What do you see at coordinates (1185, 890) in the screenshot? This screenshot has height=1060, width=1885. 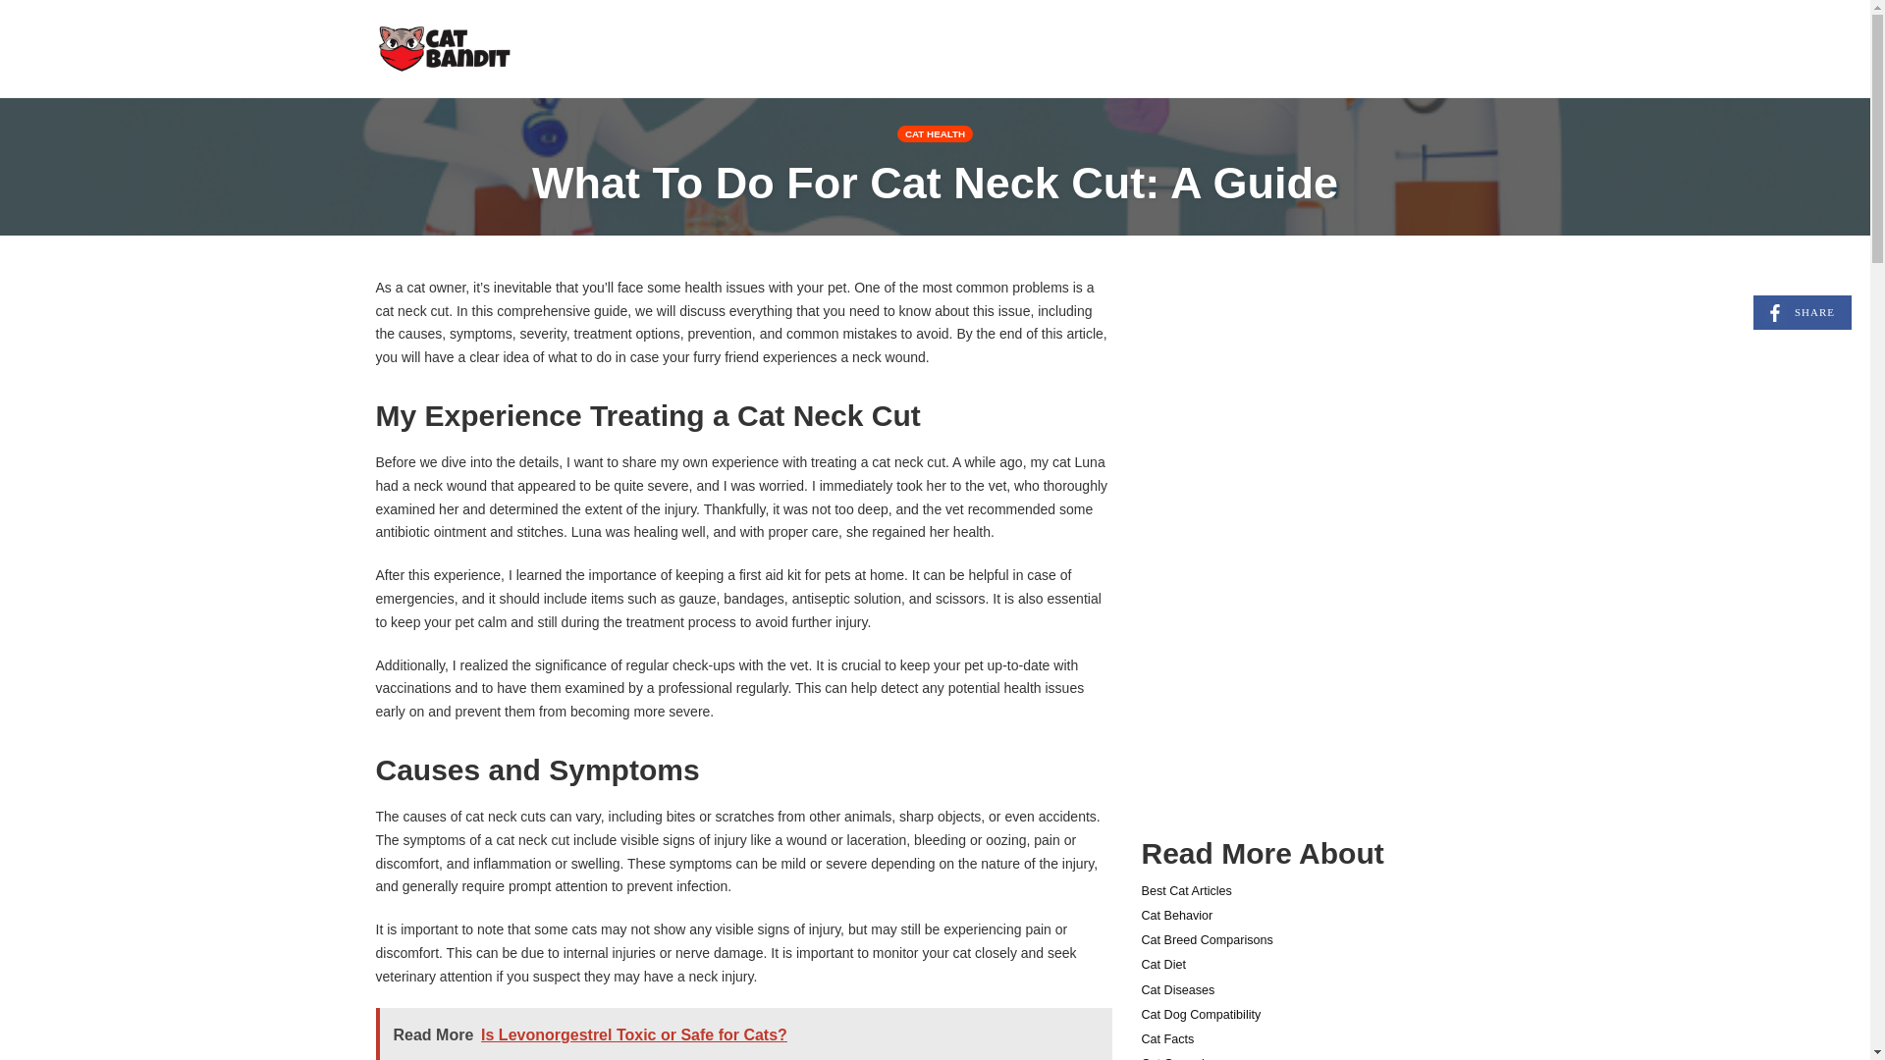 I see `Cat Diseases` at bounding box center [1185, 890].